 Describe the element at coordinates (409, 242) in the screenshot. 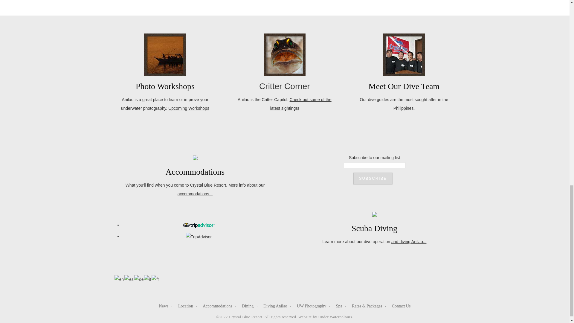

I see `diving` at that location.